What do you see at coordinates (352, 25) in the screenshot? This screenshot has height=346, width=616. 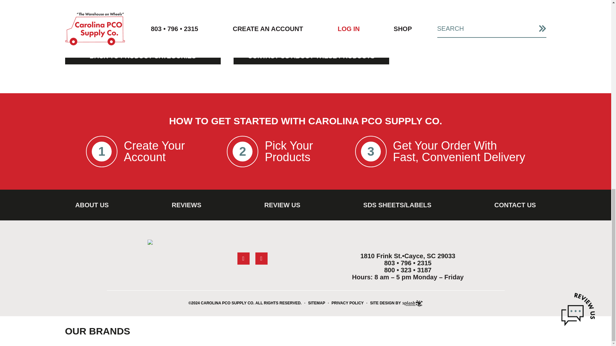 I see `Login for Price` at bounding box center [352, 25].